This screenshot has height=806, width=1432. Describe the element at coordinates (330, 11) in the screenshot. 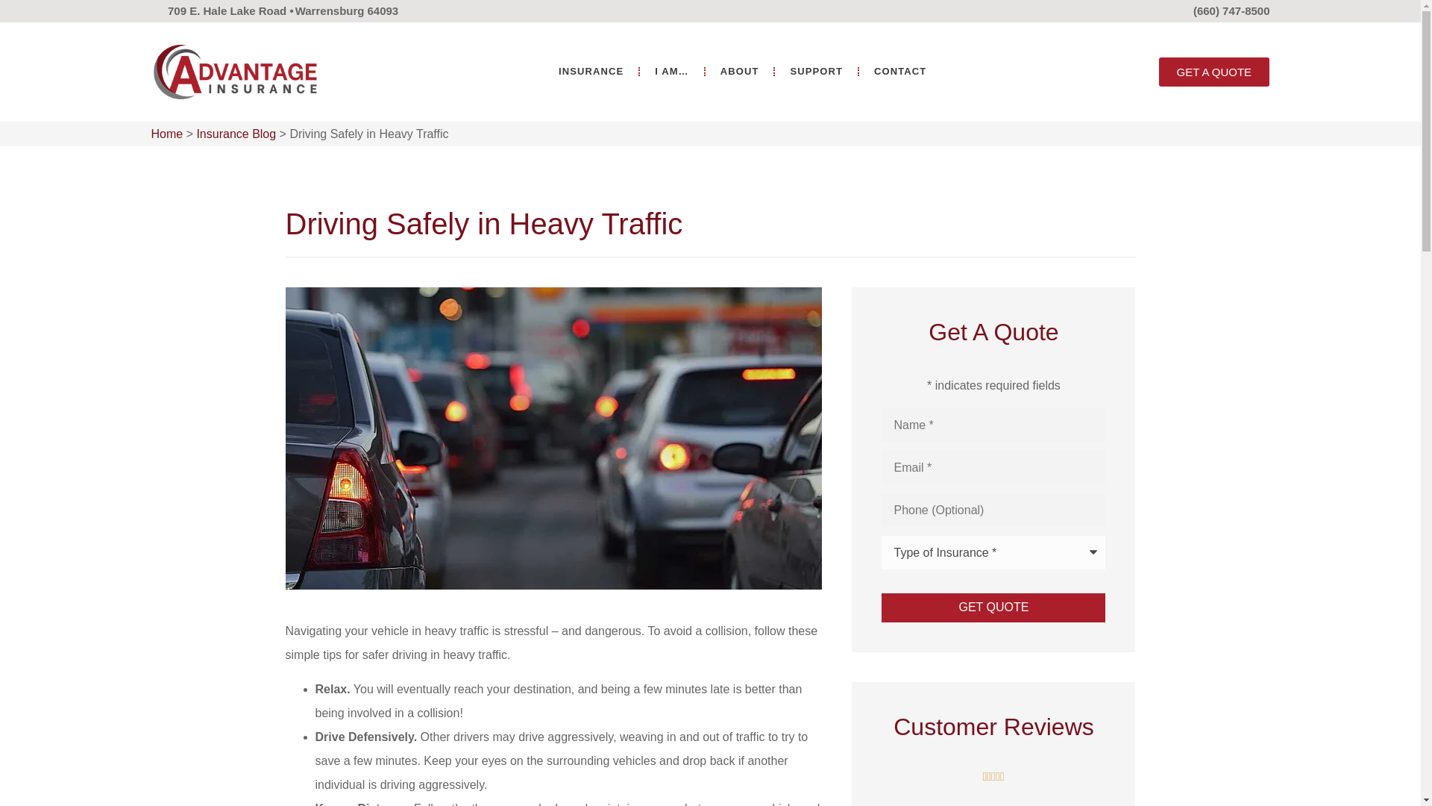

I see `Warrensburg` at that location.